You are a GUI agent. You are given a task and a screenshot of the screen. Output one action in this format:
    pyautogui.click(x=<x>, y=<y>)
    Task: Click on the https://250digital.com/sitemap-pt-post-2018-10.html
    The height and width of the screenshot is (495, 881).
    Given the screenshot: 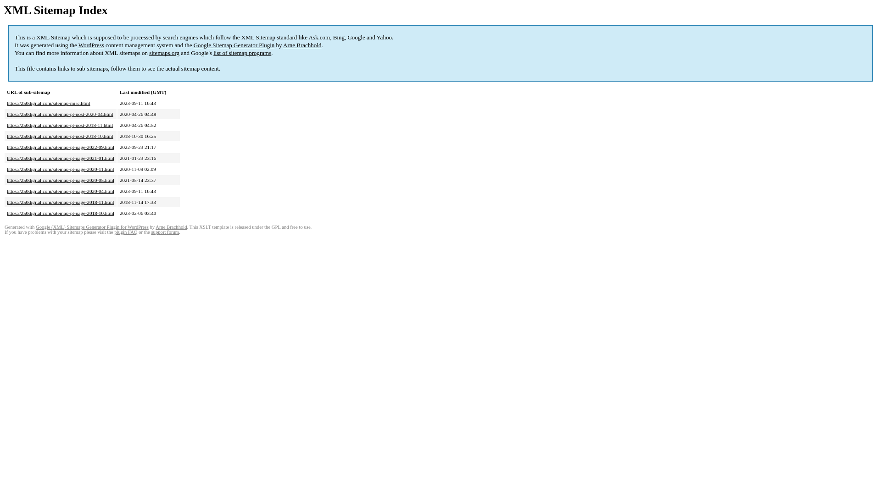 What is the action you would take?
    pyautogui.click(x=60, y=136)
    